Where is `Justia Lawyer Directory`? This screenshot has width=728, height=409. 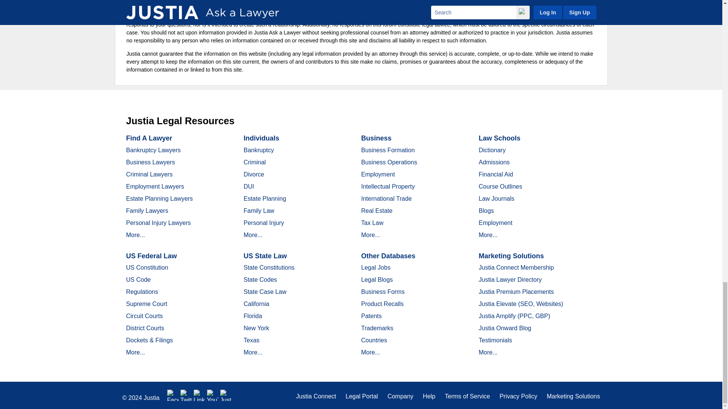 Justia Lawyer Directory is located at coordinates (226, 395).